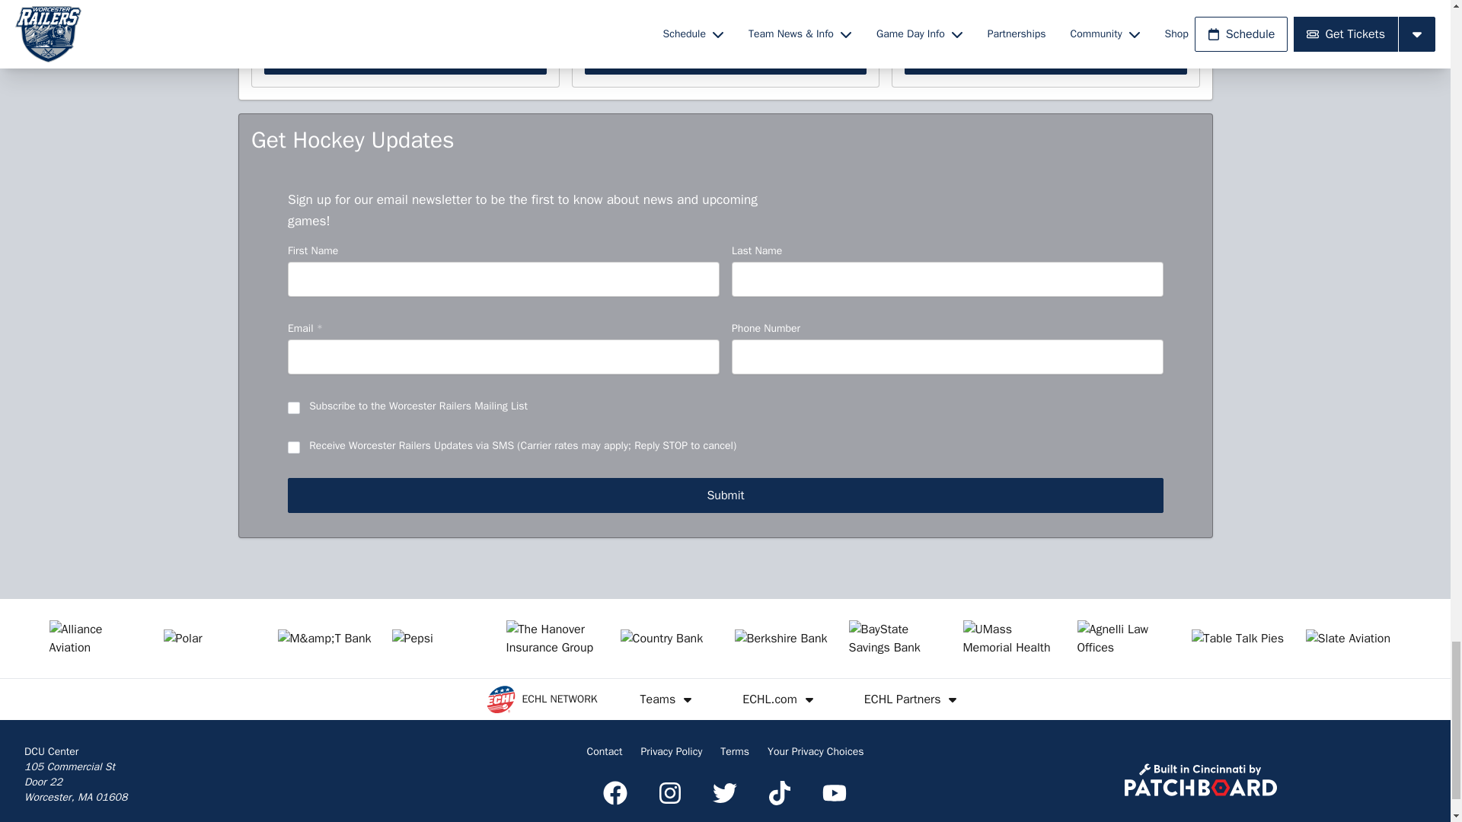 The height and width of the screenshot is (822, 1462). What do you see at coordinates (294, 448) in the screenshot?
I see `on` at bounding box center [294, 448].